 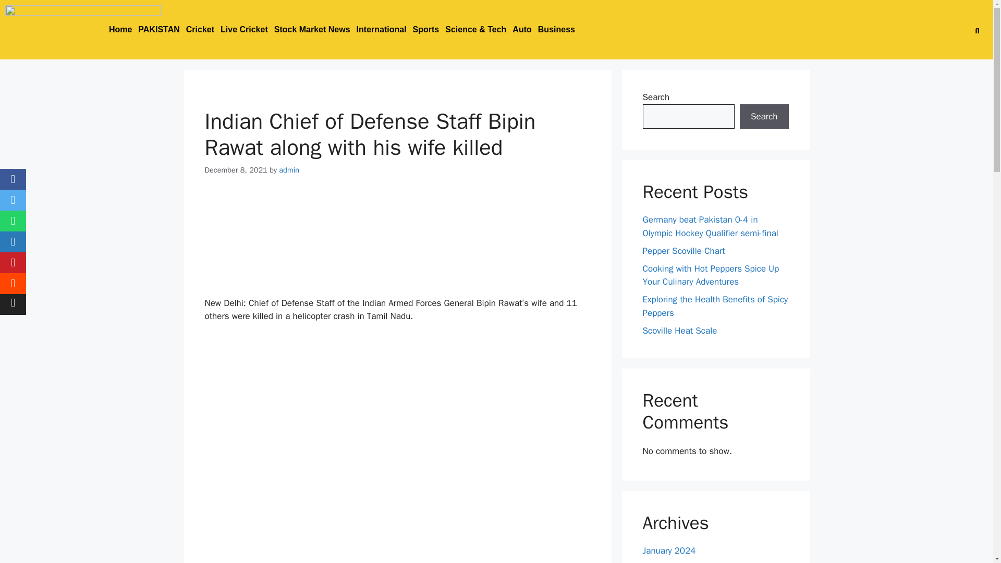 What do you see at coordinates (158, 29) in the screenshot?
I see `PAKISTAN` at bounding box center [158, 29].